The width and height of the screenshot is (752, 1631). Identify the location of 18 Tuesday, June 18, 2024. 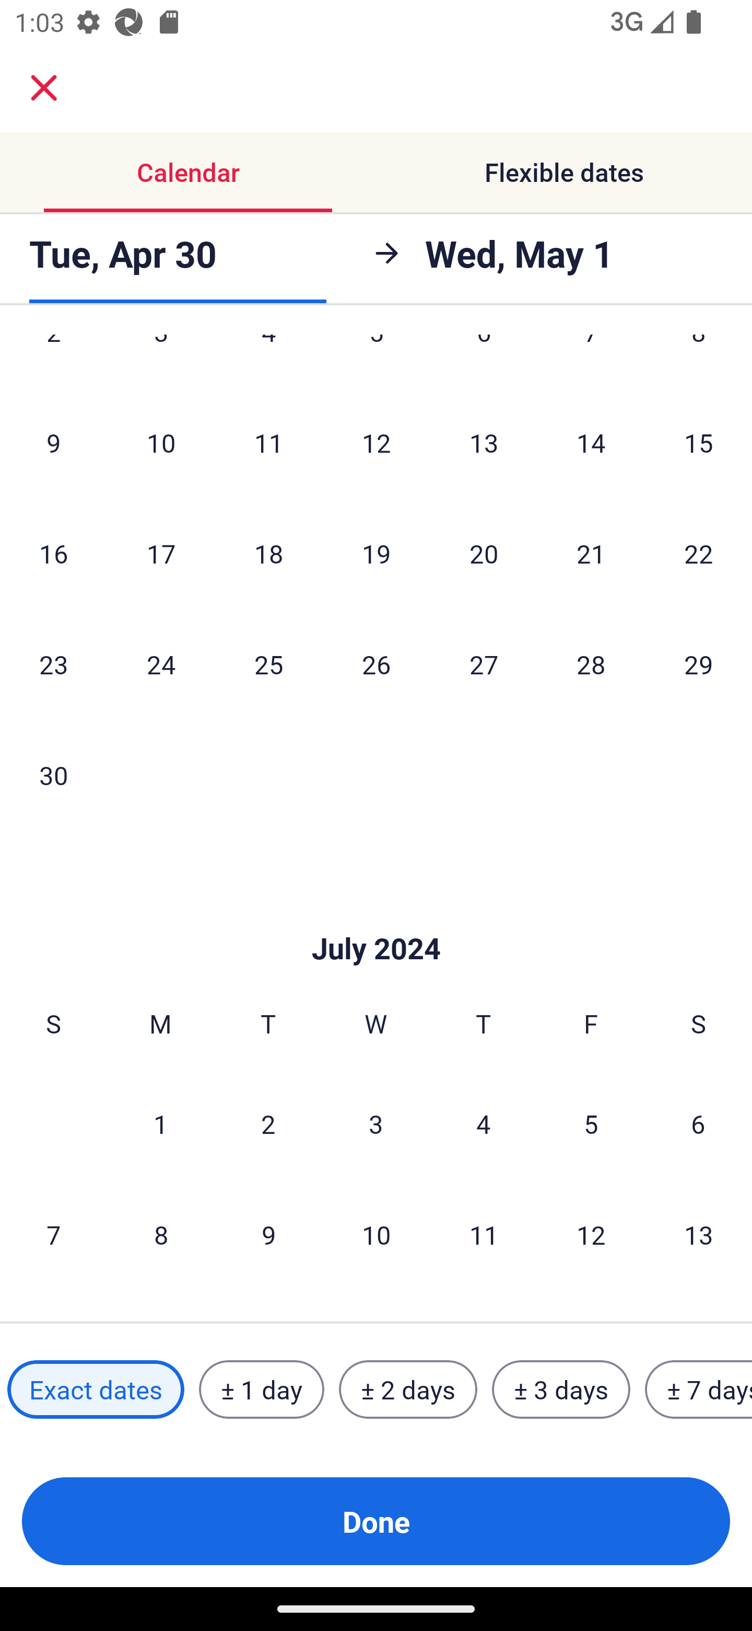
(268, 553).